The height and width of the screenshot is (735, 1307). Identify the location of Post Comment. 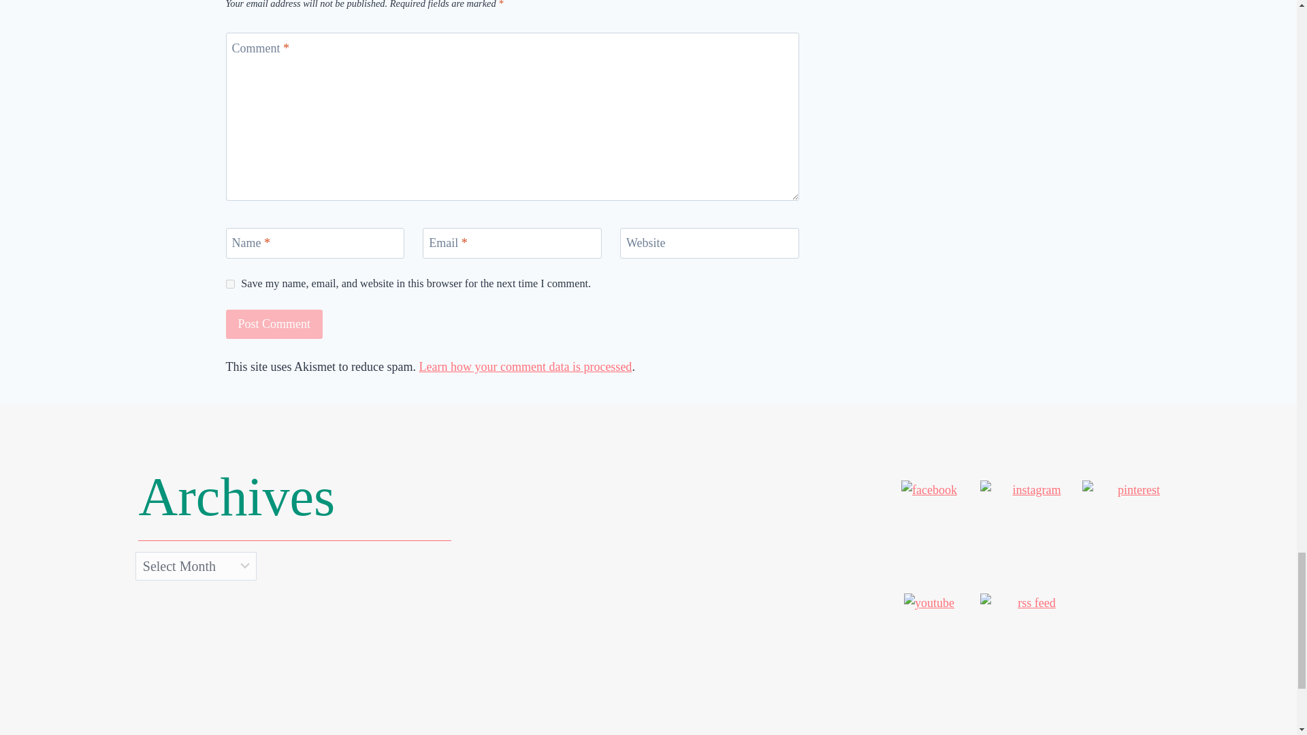
(274, 324).